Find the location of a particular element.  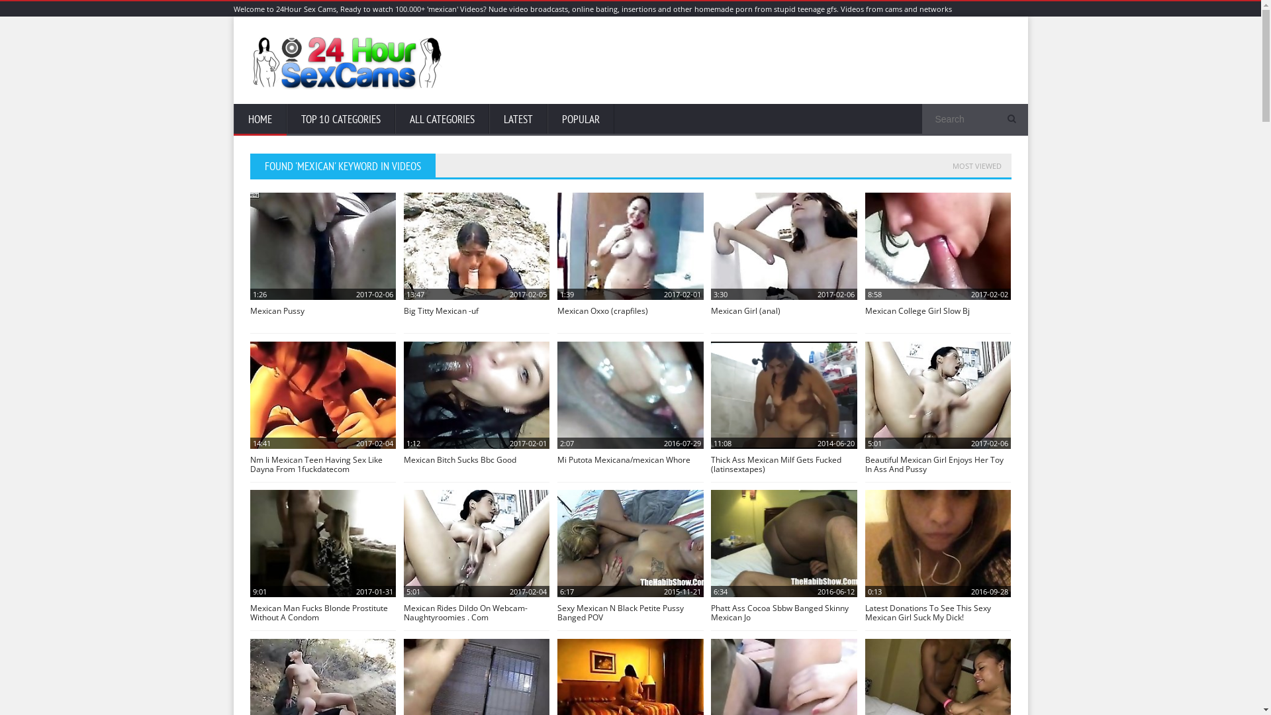

13:47
2017-02-05
Big Titty Mexican -uf is located at coordinates (477, 260).